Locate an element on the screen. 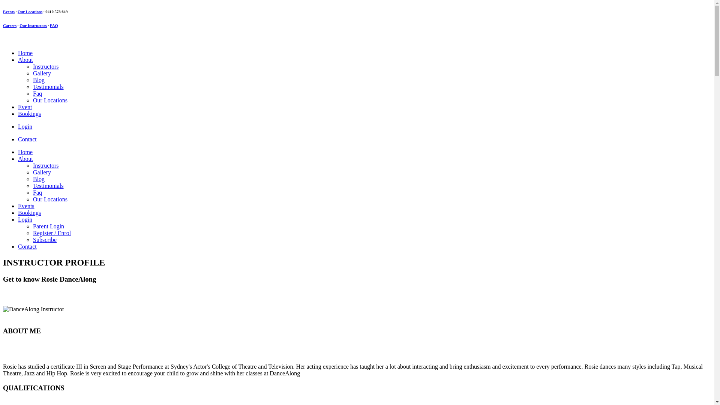 The image size is (720, 405). Our Instructors is located at coordinates (33, 25).